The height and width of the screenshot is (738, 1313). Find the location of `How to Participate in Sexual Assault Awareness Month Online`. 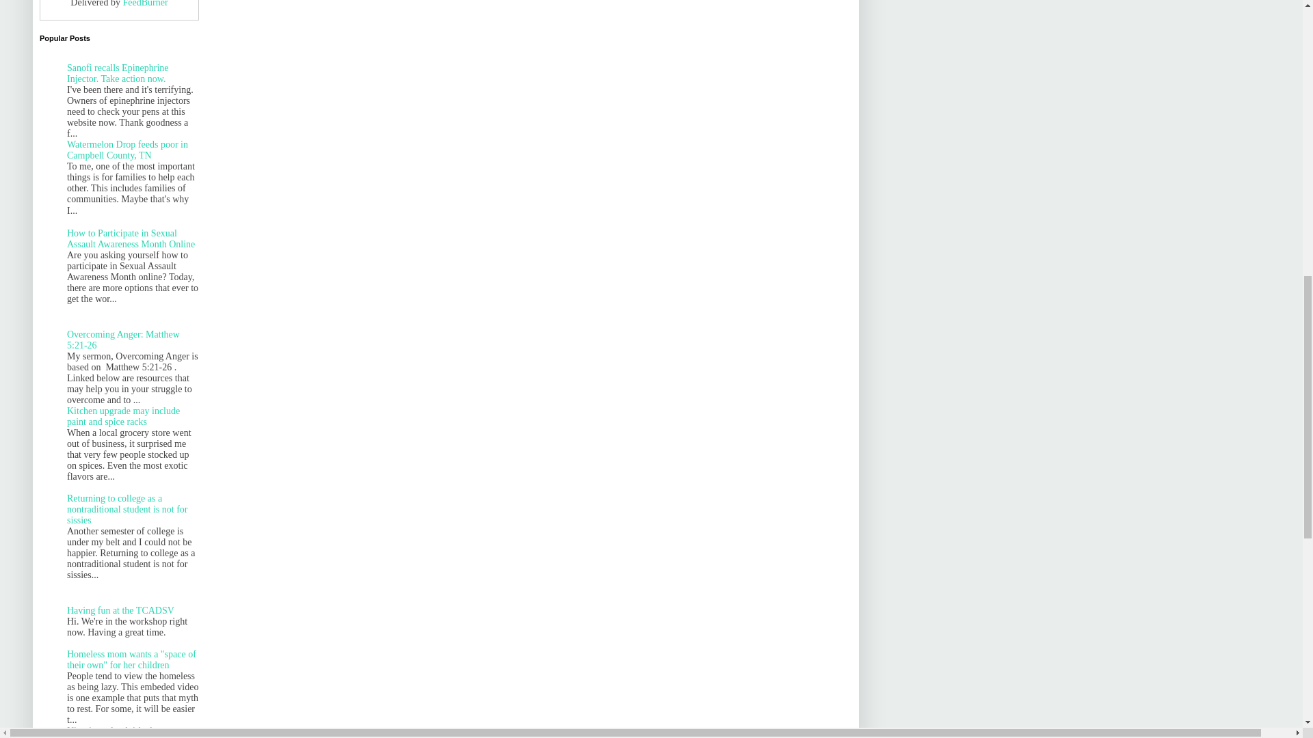

How to Participate in Sexual Assault Awareness Month Online is located at coordinates (130, 238).